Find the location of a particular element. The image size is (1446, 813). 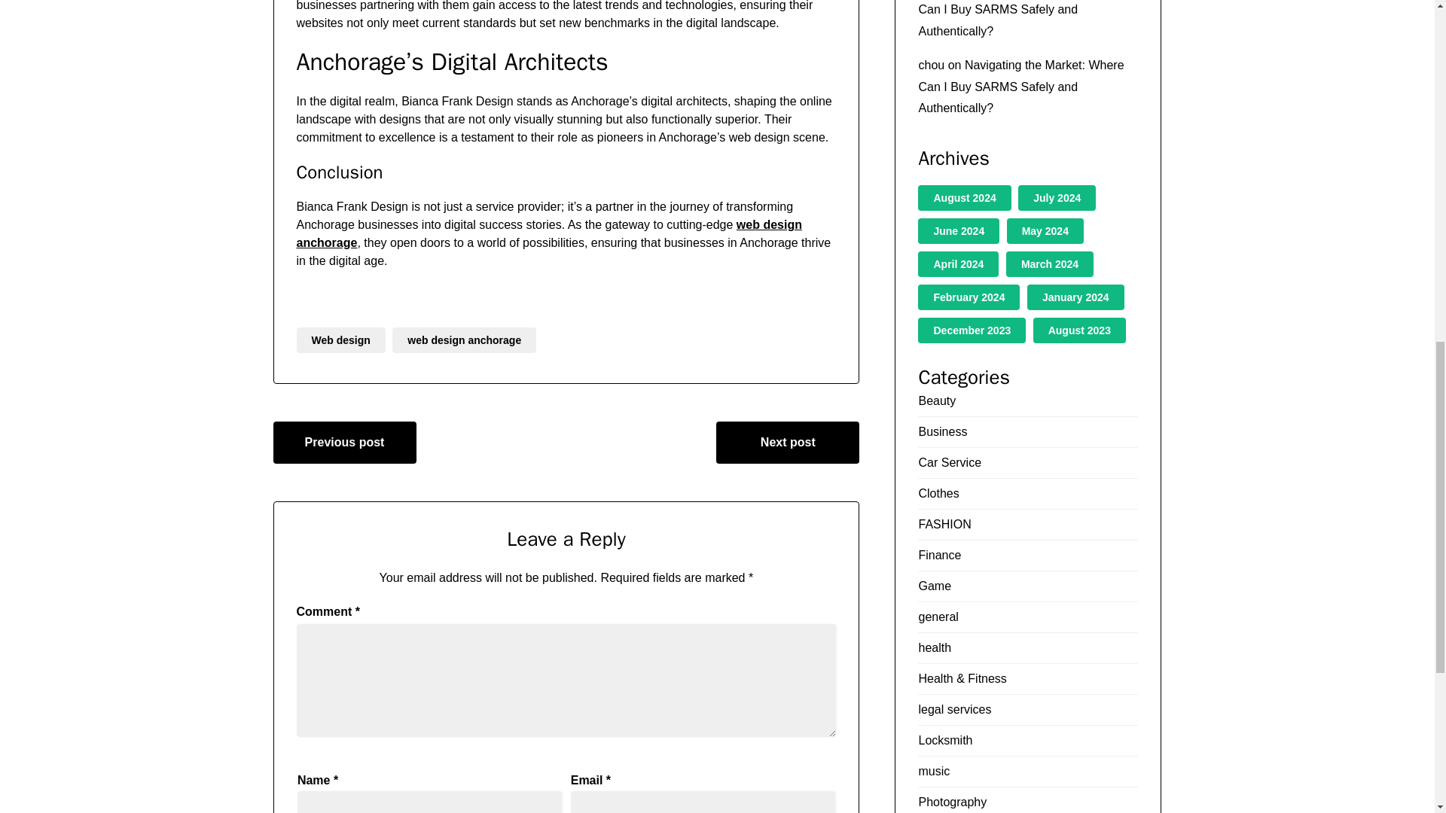

April 2024 is located at coordinates (958, 263).